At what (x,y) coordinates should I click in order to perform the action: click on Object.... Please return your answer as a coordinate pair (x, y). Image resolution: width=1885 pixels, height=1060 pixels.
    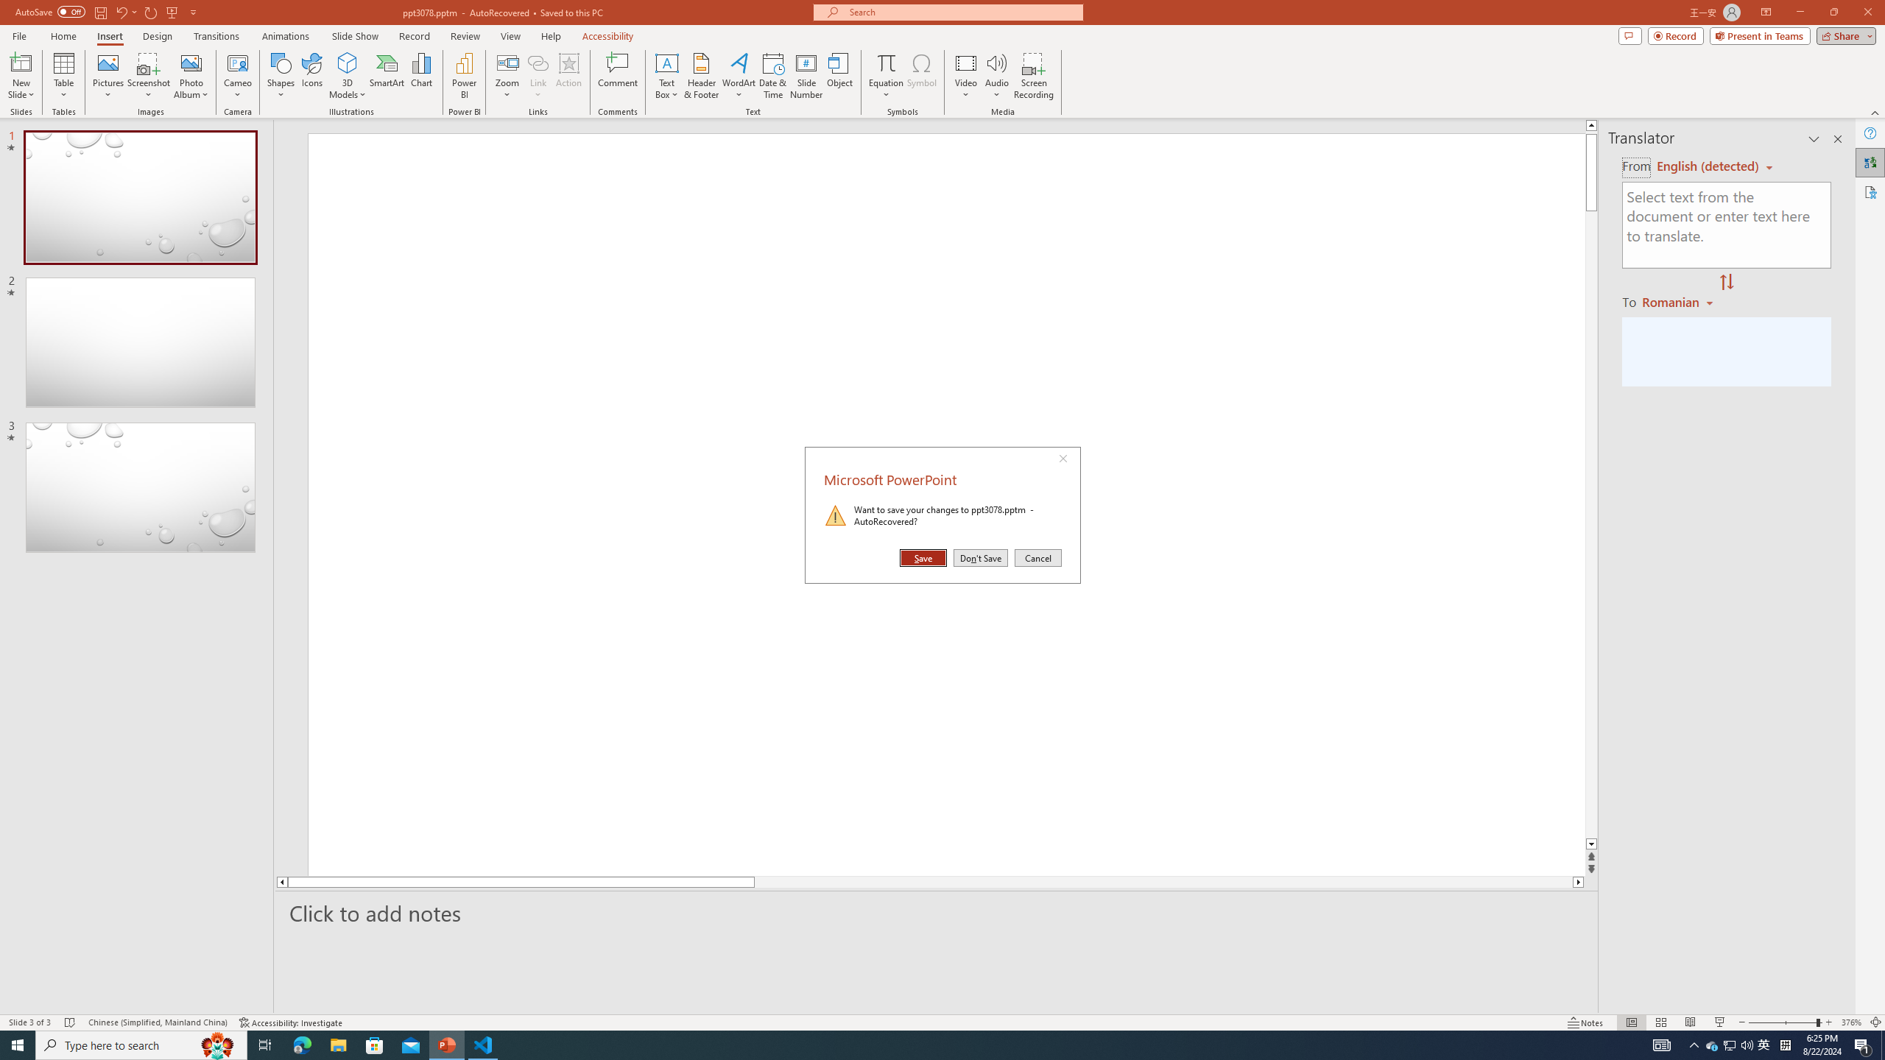
    Looking at the image, I should click on (841, 76).